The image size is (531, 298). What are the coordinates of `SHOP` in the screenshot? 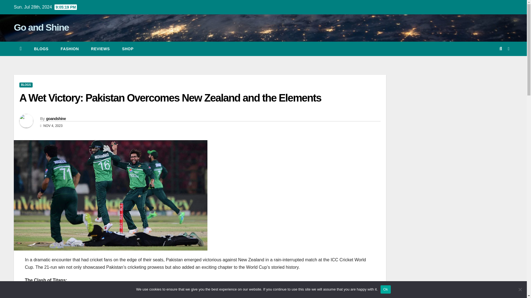 It's located at (127, 49).